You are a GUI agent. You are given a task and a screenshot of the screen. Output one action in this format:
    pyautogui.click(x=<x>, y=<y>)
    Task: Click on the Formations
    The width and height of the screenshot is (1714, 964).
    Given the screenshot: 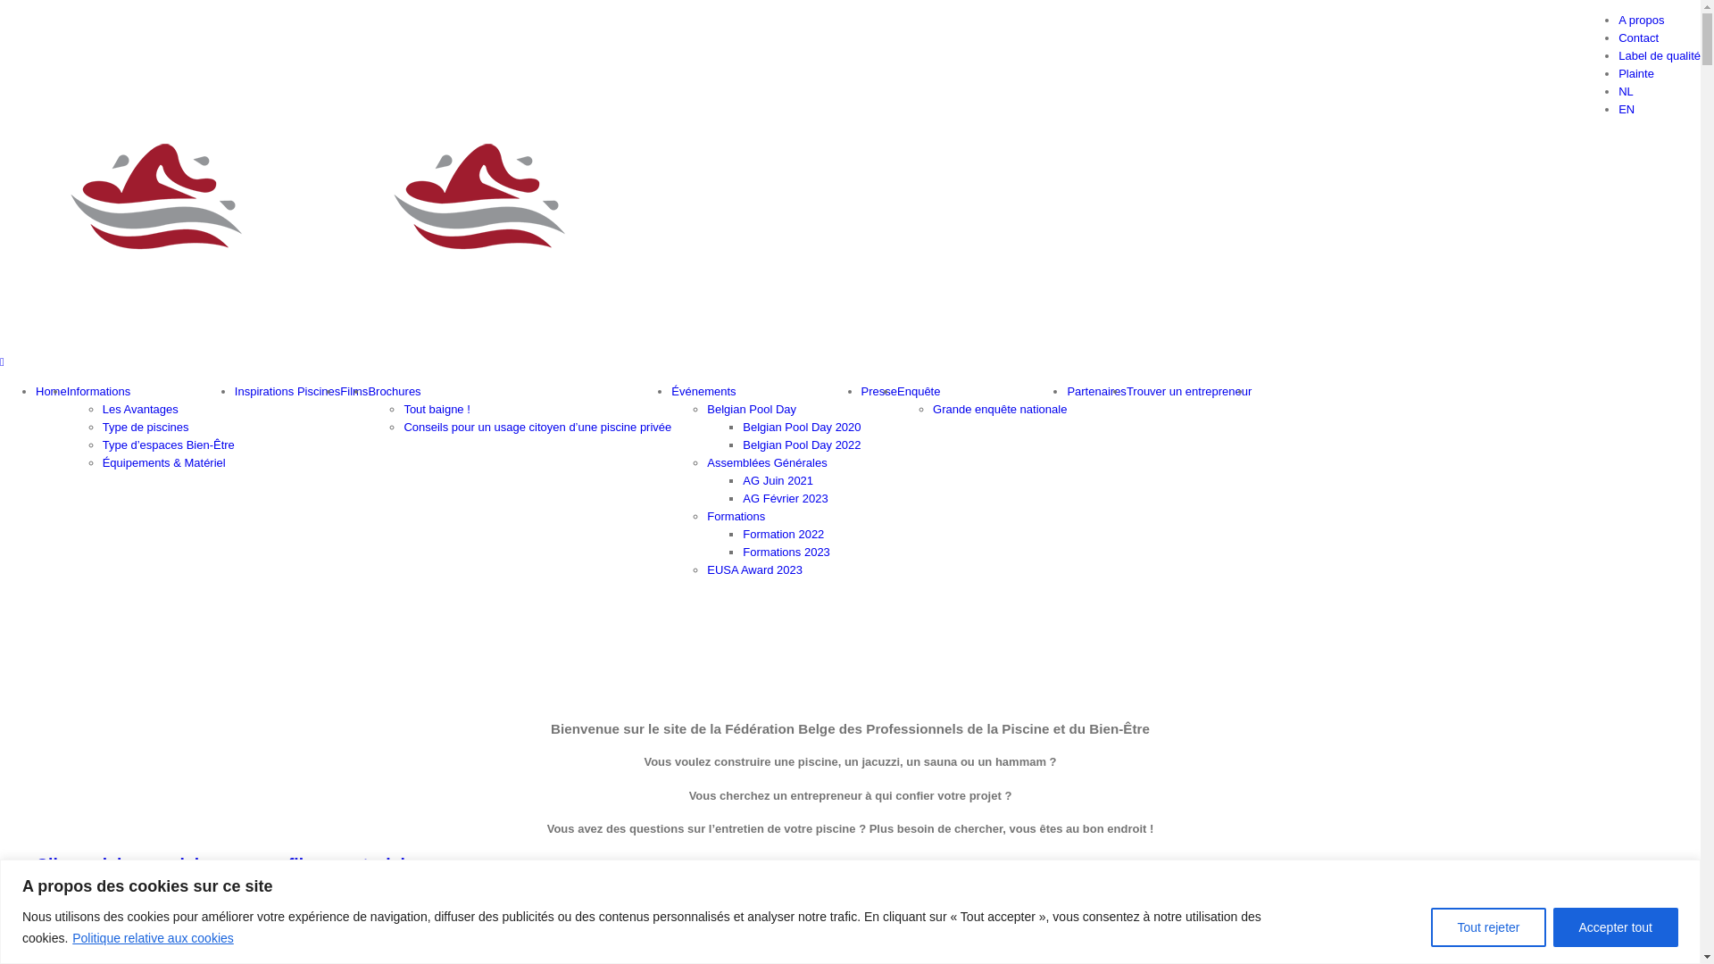 What is the action you would take?
    pyautogui.click(x=736, y=516)
    